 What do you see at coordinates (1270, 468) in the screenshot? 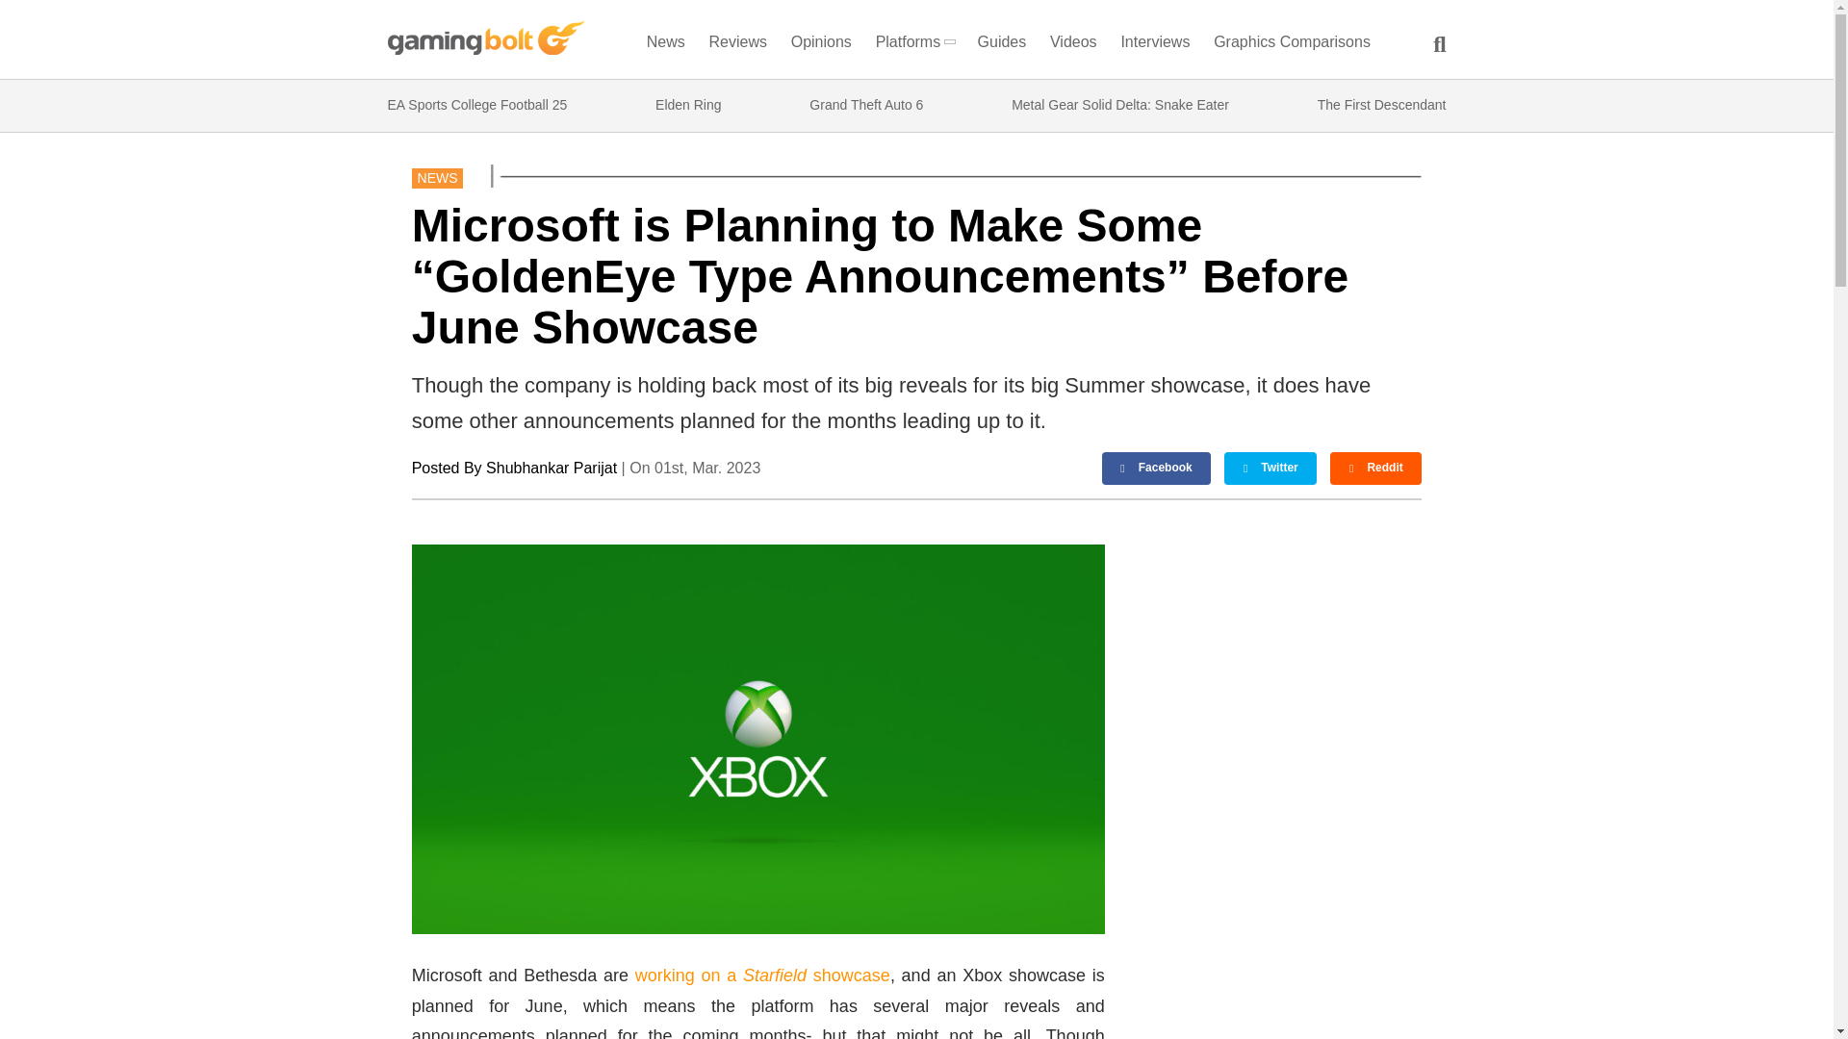
I see `Twitter` at bounding box center [1270, 468].